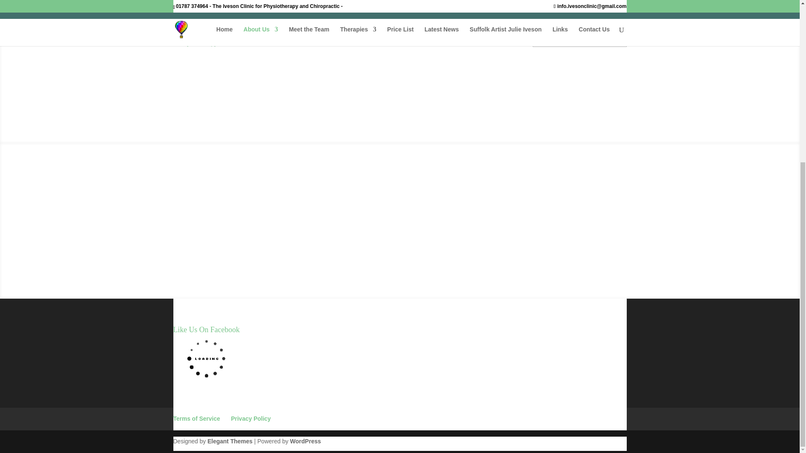  Describe the element at coordinates (251, 419) in the screenshot. I see `Privacy Policy` at that location.